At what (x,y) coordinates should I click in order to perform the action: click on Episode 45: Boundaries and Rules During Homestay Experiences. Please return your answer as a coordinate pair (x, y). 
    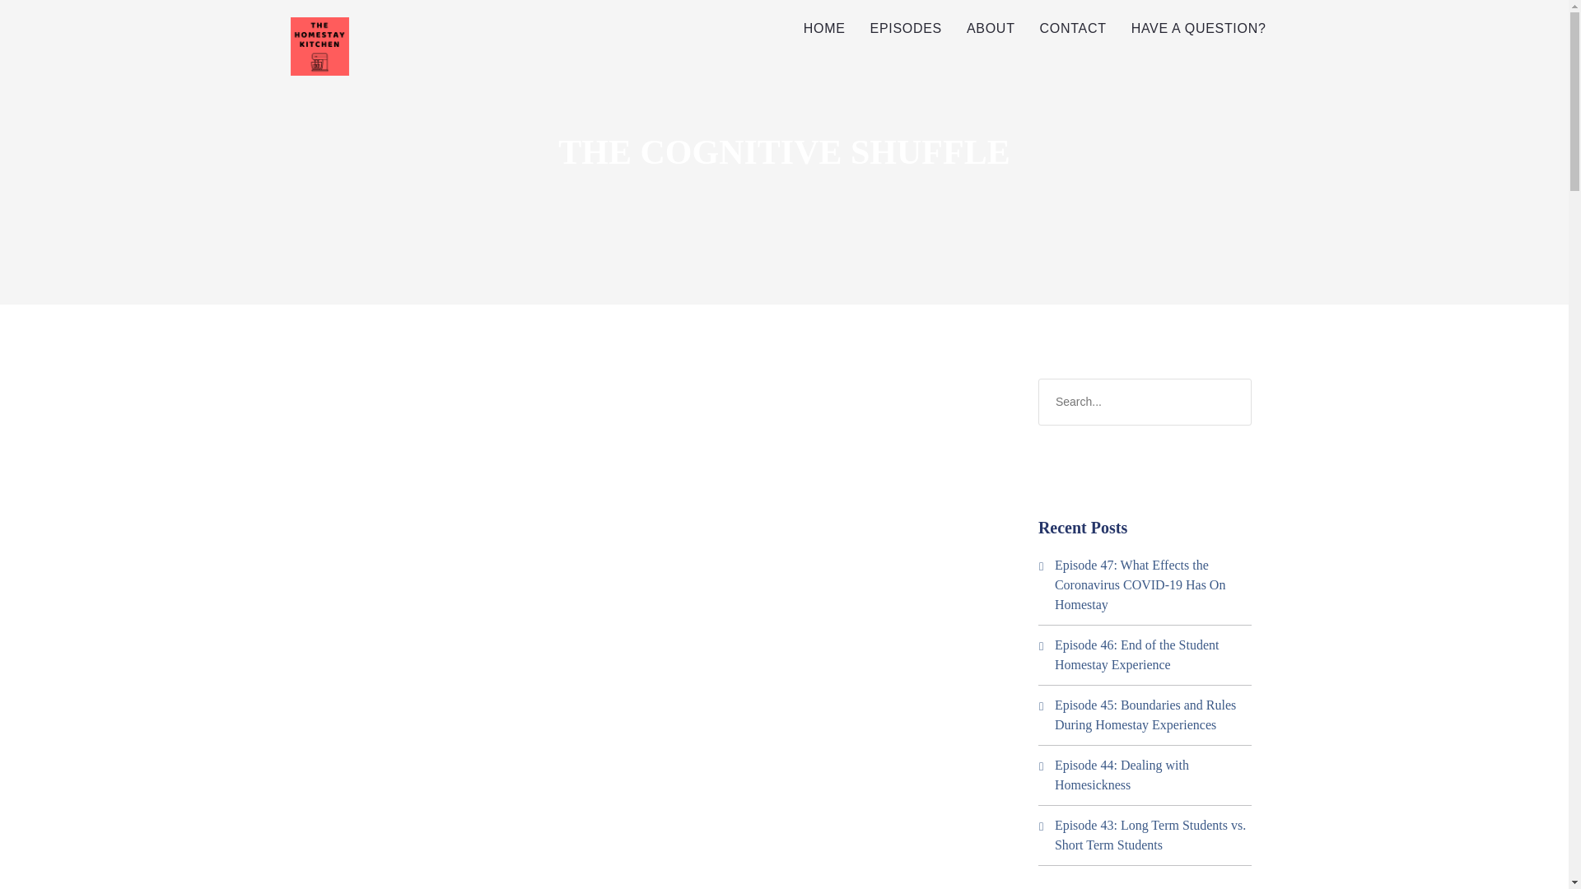
    Looking at the image, I should click on (1145, 714).